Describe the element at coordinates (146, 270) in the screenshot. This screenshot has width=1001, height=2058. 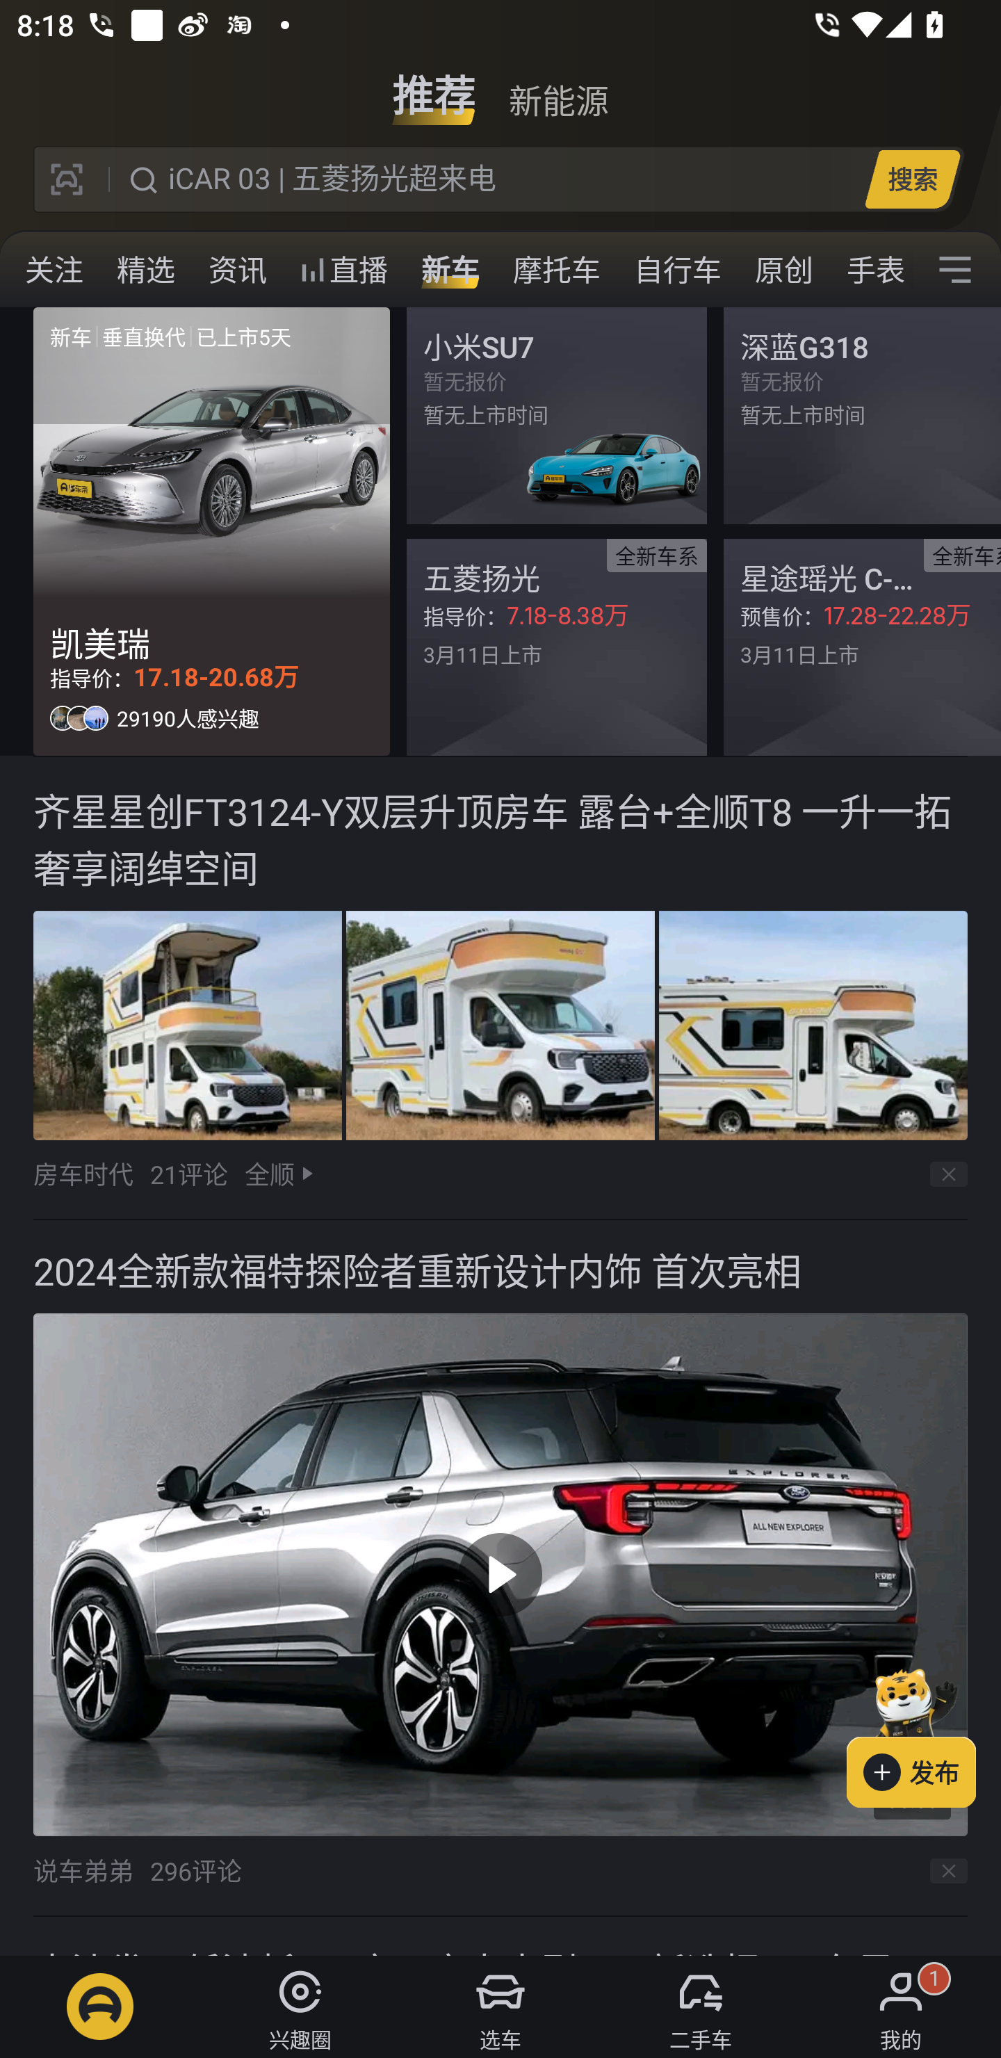
I see `精选` at that location.